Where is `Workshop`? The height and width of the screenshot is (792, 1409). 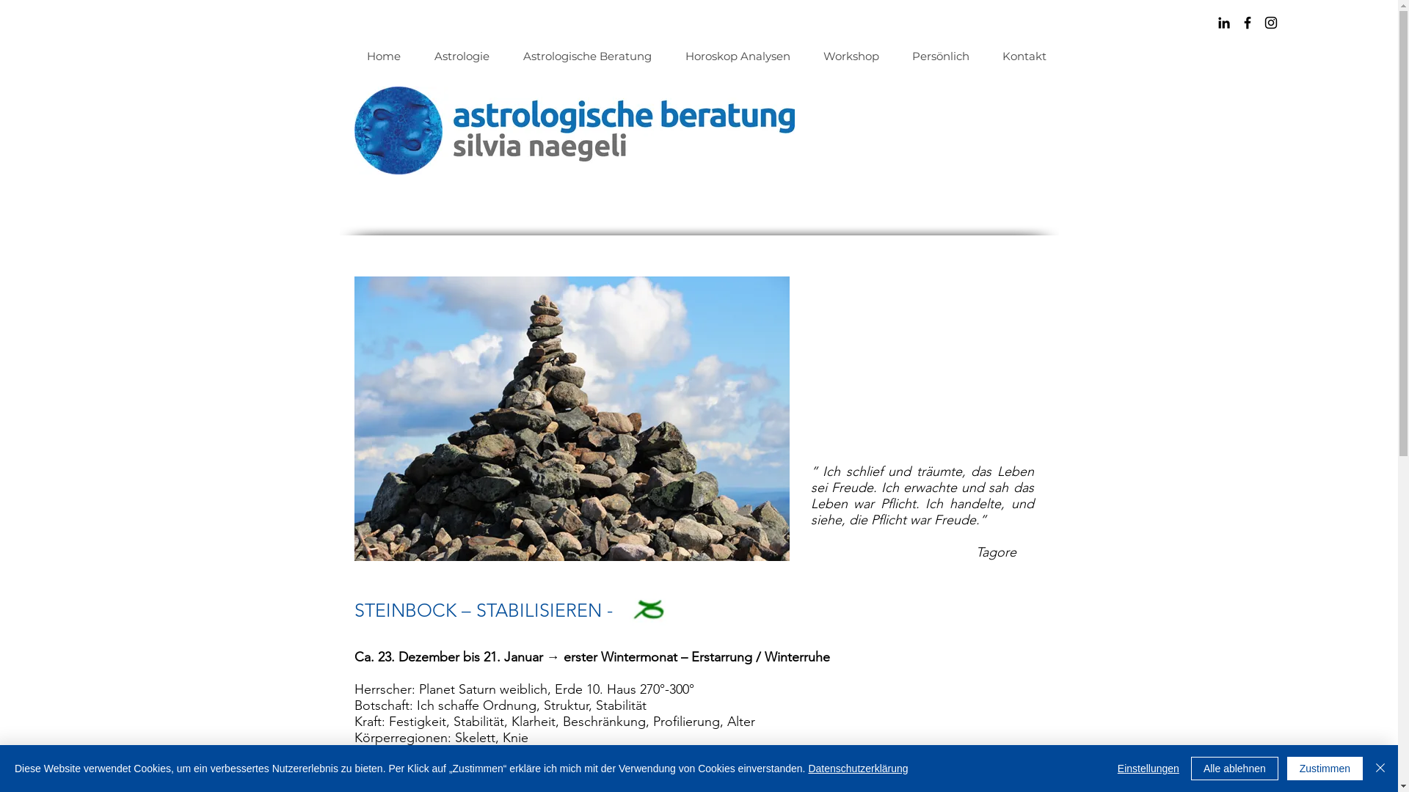
Workshop is located at coordinates (850, 56).